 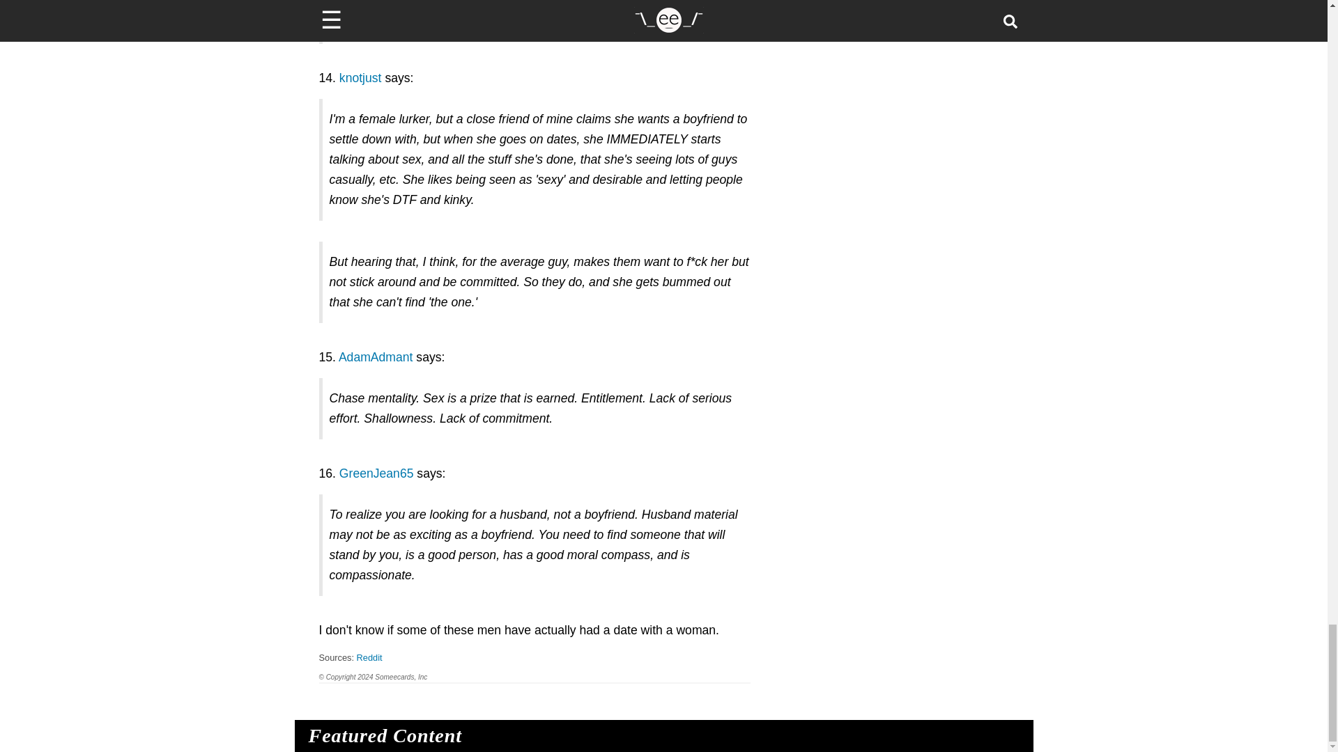 I want to click on GreenJean65, so click(x=376, y=473).